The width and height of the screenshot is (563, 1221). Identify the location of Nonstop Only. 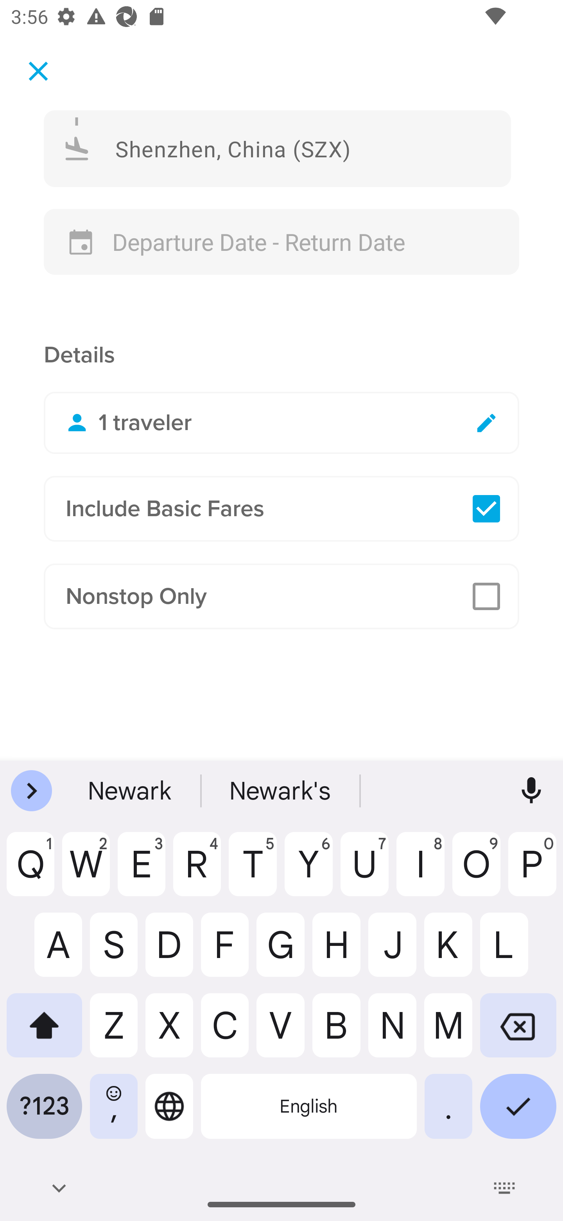
(281, 596).